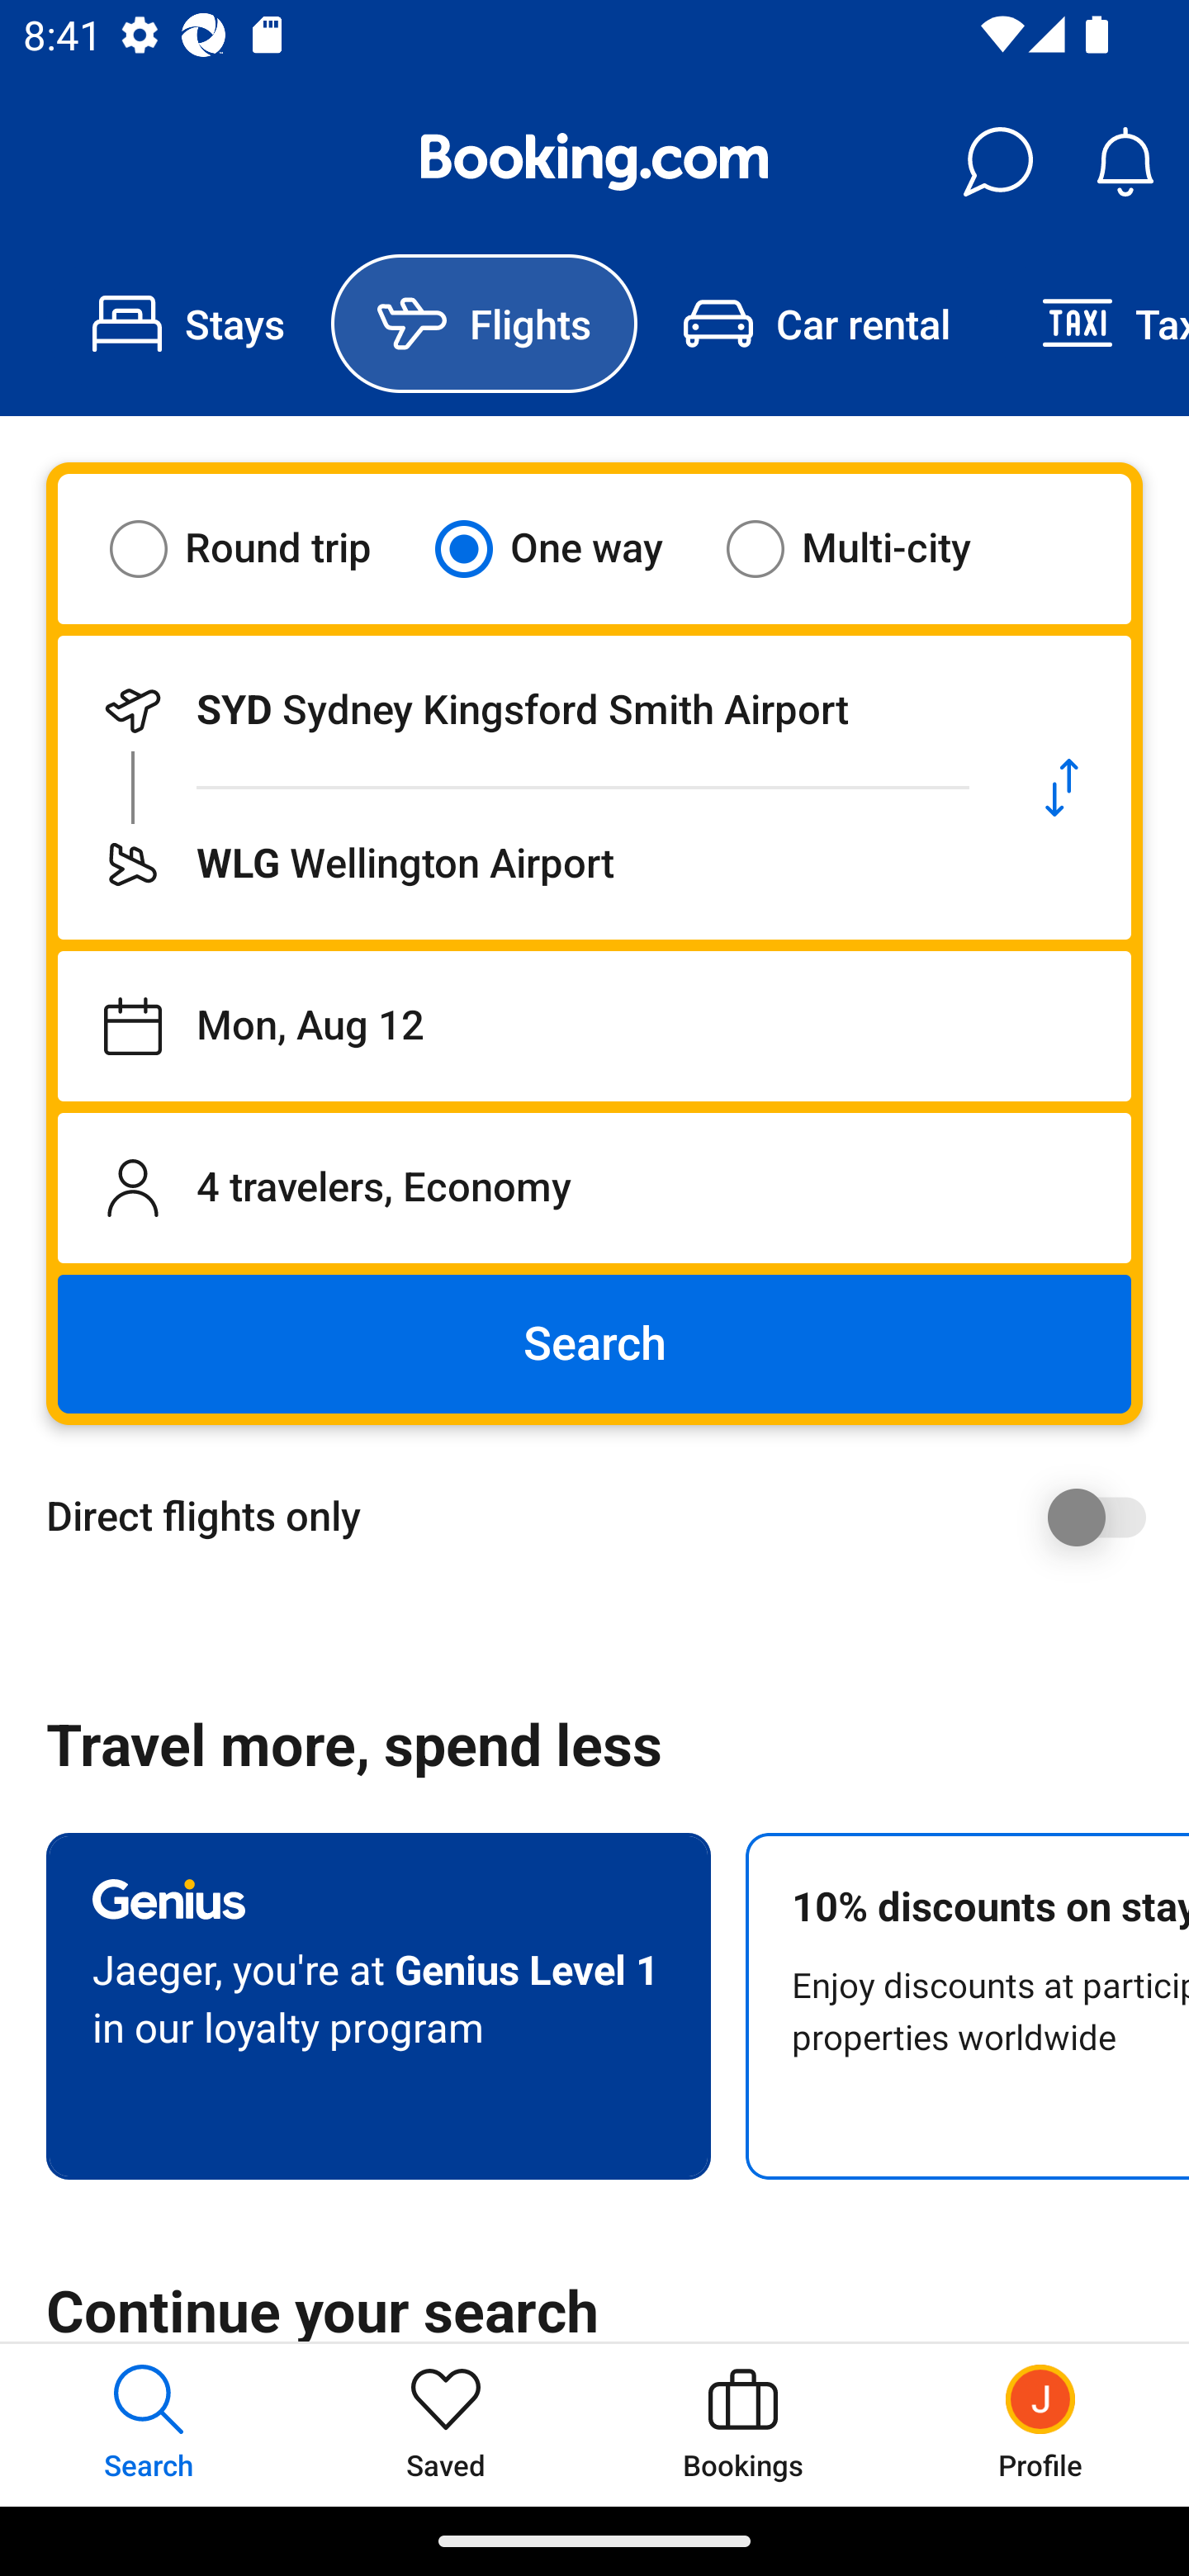 The width and height of the screenshot is (1189, 2576). I want to click on Departing on Mon, Aug 12, so click(594, 1026).